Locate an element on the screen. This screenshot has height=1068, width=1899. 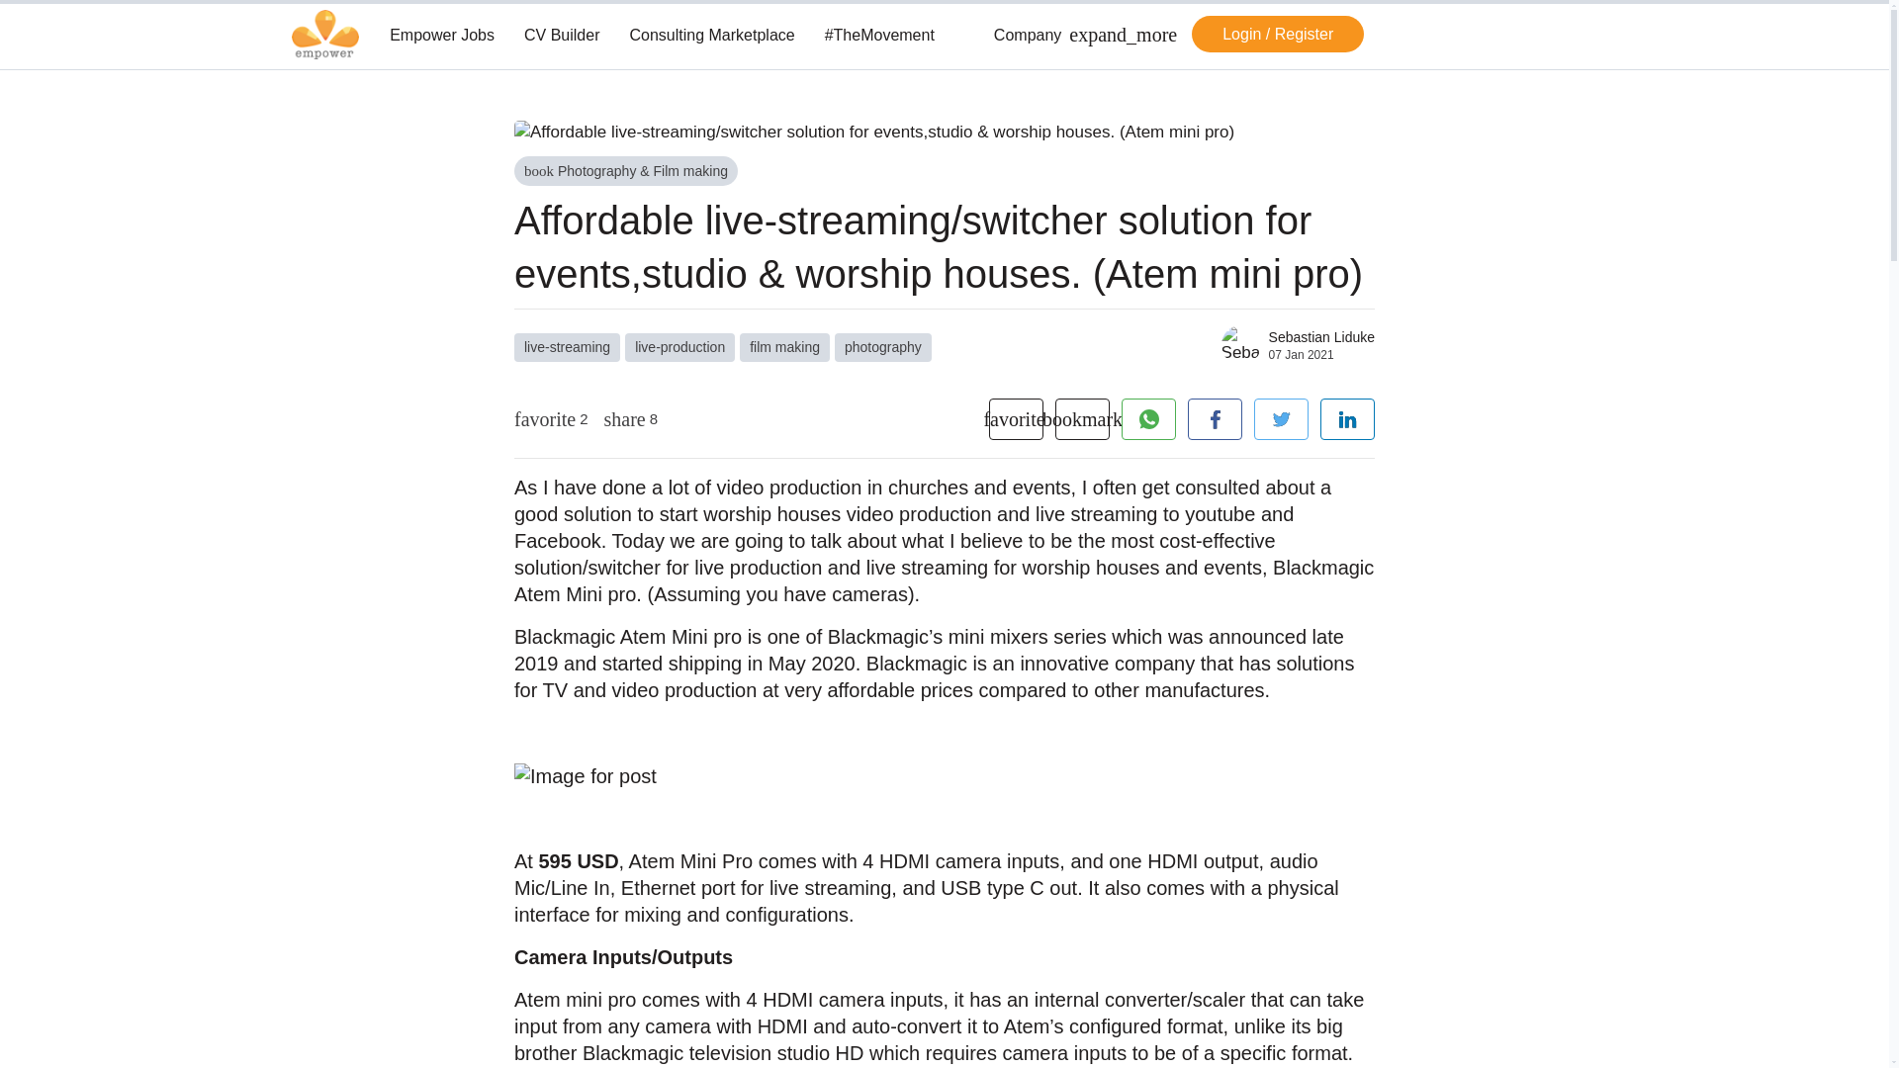
live-production is located at coordinates (679, 347).